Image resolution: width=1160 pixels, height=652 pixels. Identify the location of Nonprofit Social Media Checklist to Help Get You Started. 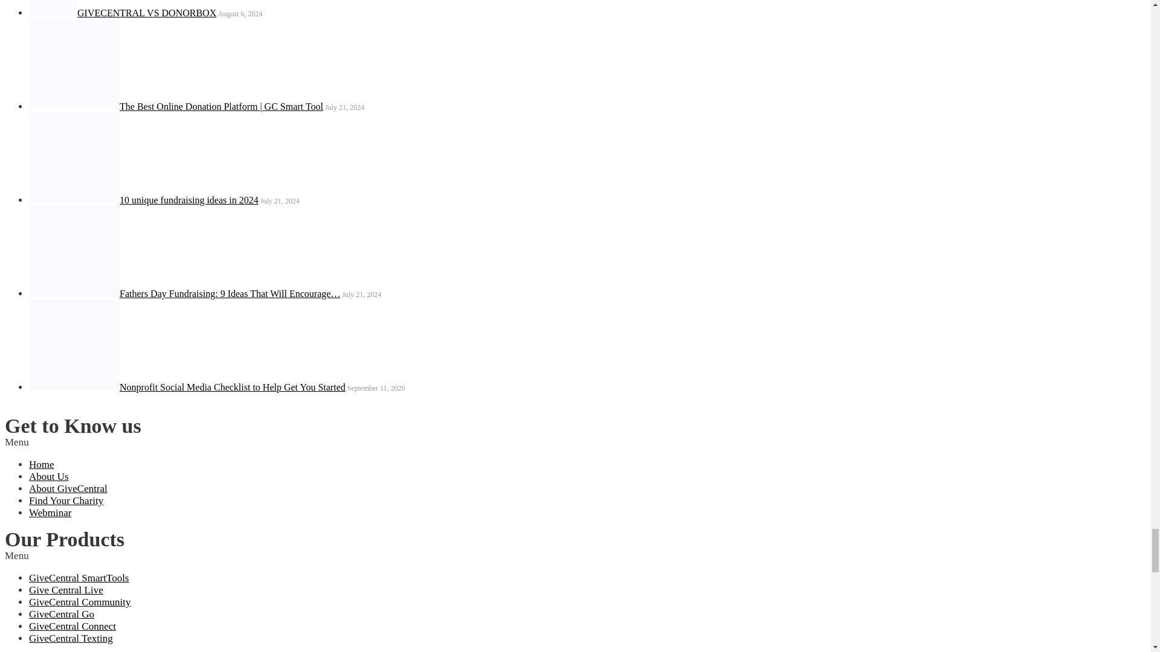
(74, 345).